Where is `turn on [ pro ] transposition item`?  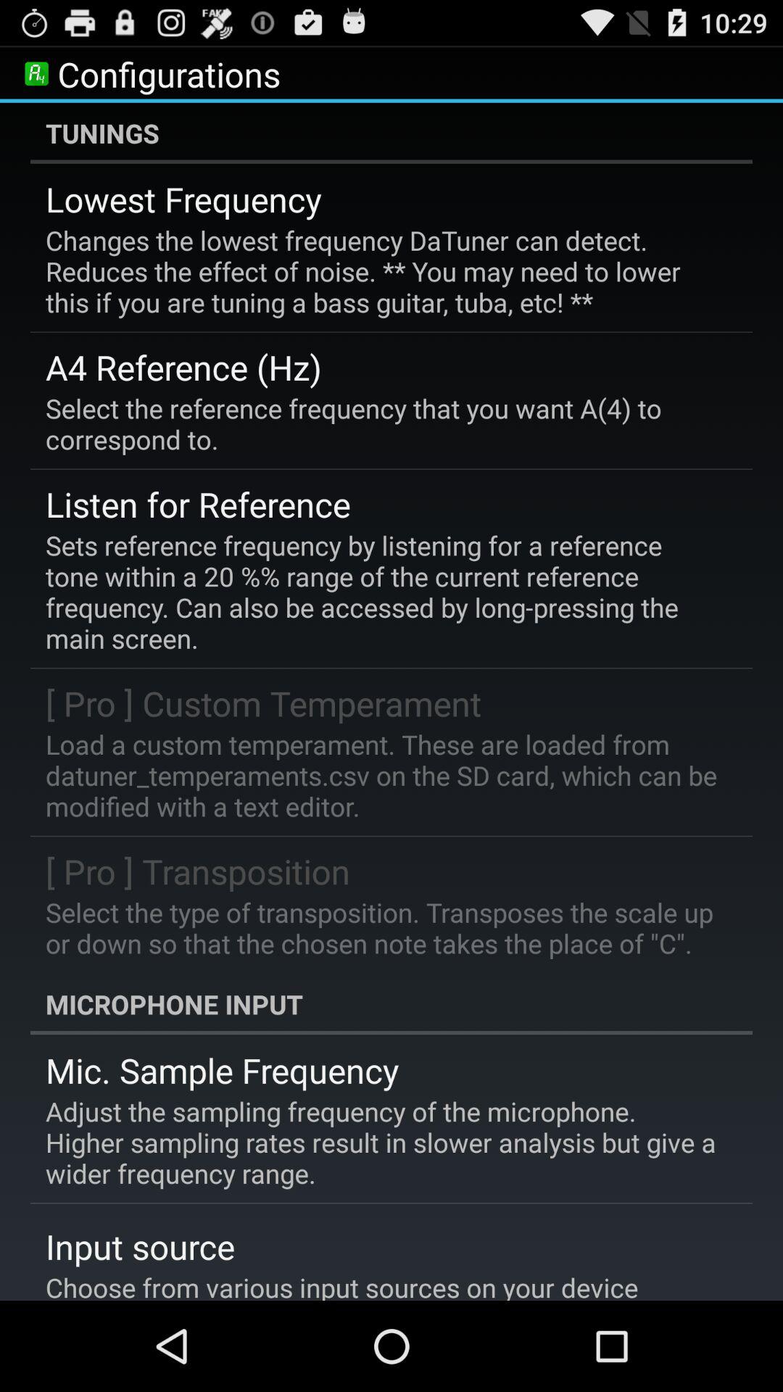 turn on [ pro ] transposition item is located at coordinates (198, 871).